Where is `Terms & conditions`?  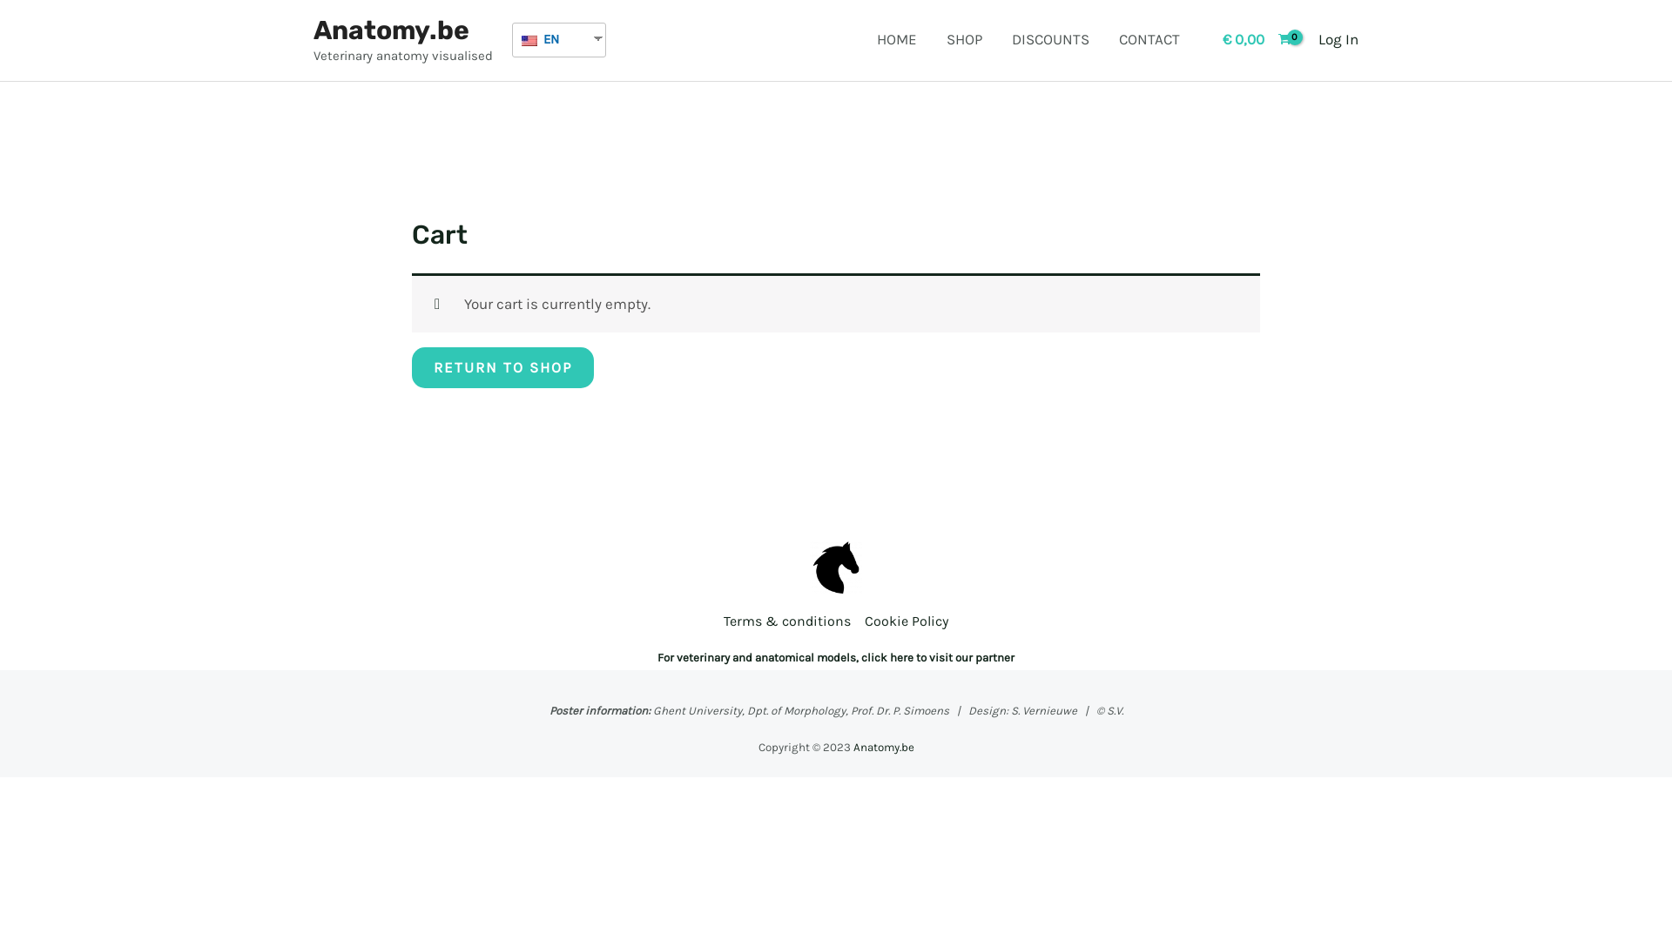 Terms & conditions is located at coordinates (791, 621).